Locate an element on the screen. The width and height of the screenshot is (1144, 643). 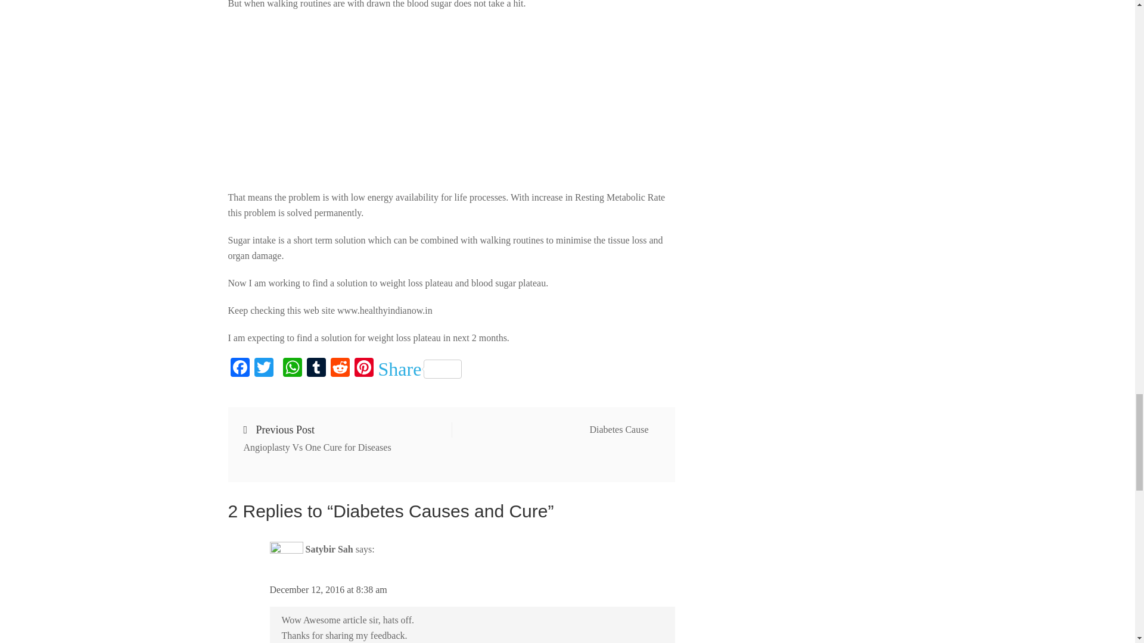
Pinterest is located at coordinates (341, 438).